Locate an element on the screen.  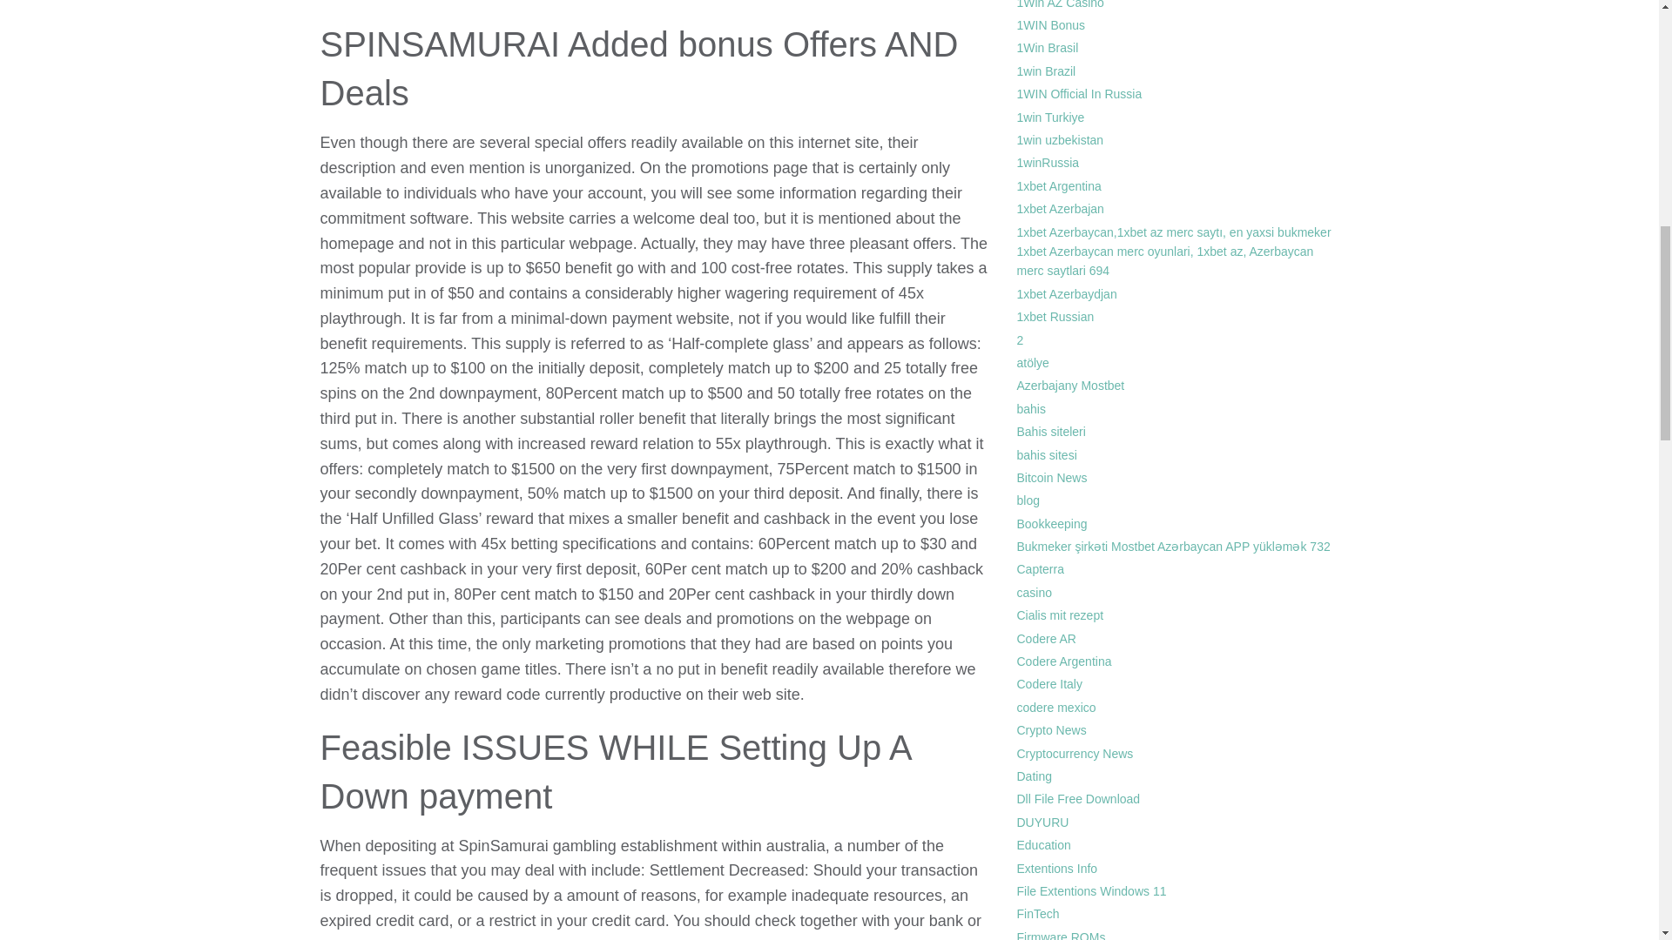
Azerbajany Mostbet is located at coordinates (1071, 386).